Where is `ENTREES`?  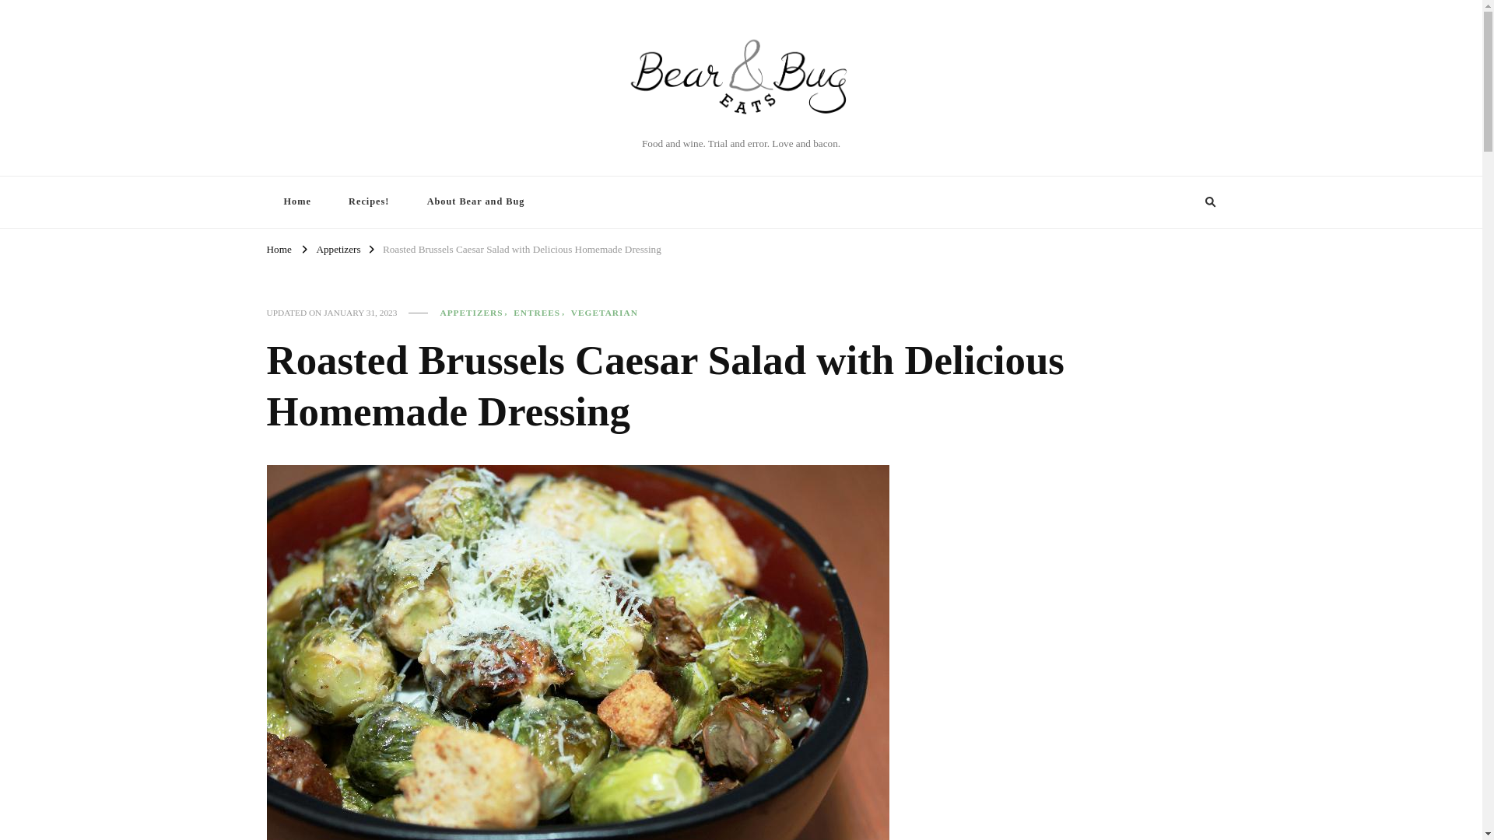
ENTREES is located at coordinates (542, 313).